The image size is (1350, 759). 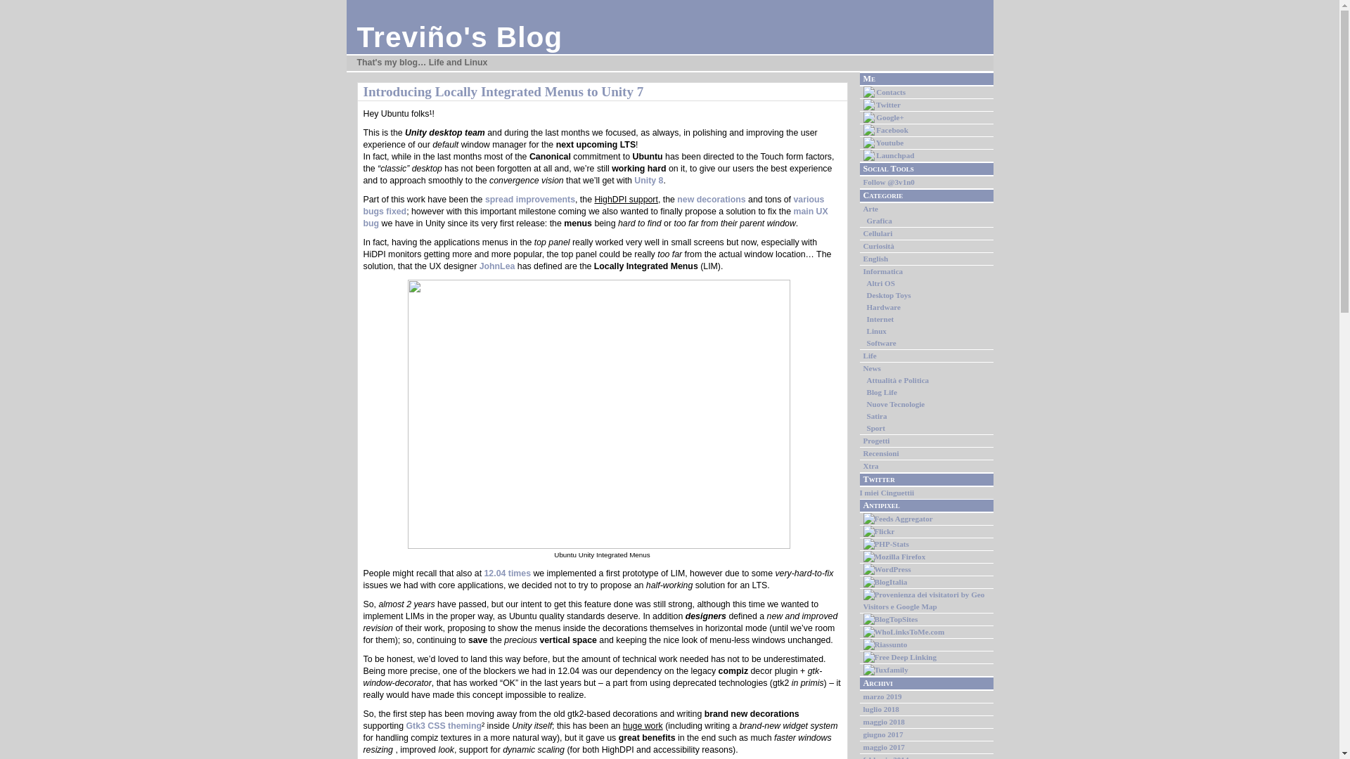 What do you see at coordinates (888, 294) in the screenshot?
I see `Desktop Toys` at bounding box center [888, 294].